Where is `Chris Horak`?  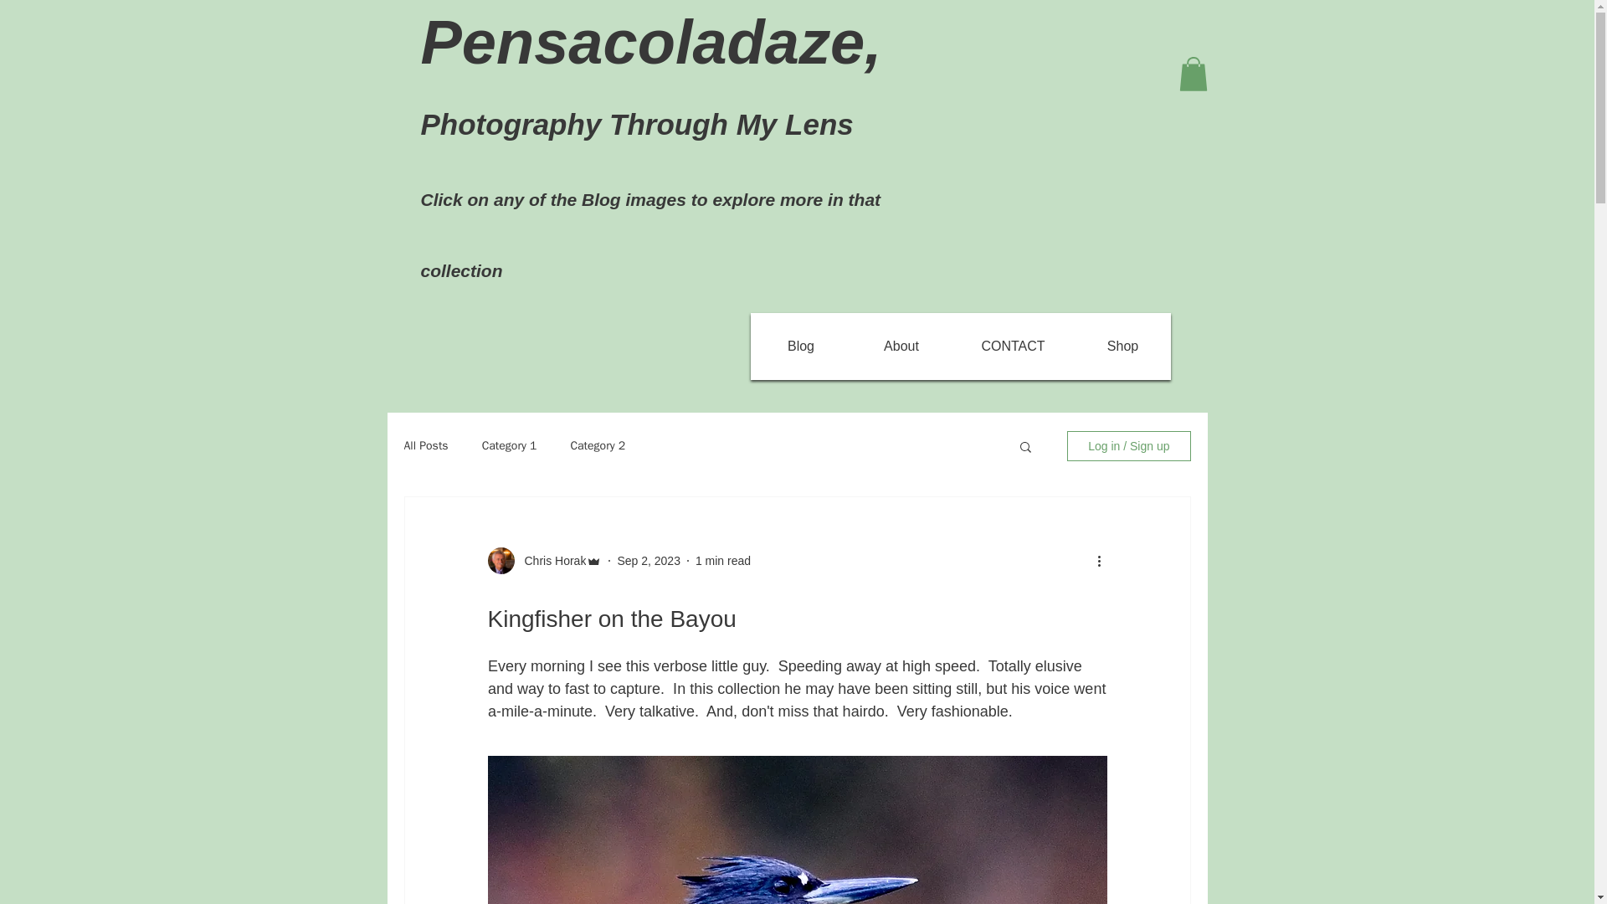
Chris Horak is located at coordinates (550, 561).